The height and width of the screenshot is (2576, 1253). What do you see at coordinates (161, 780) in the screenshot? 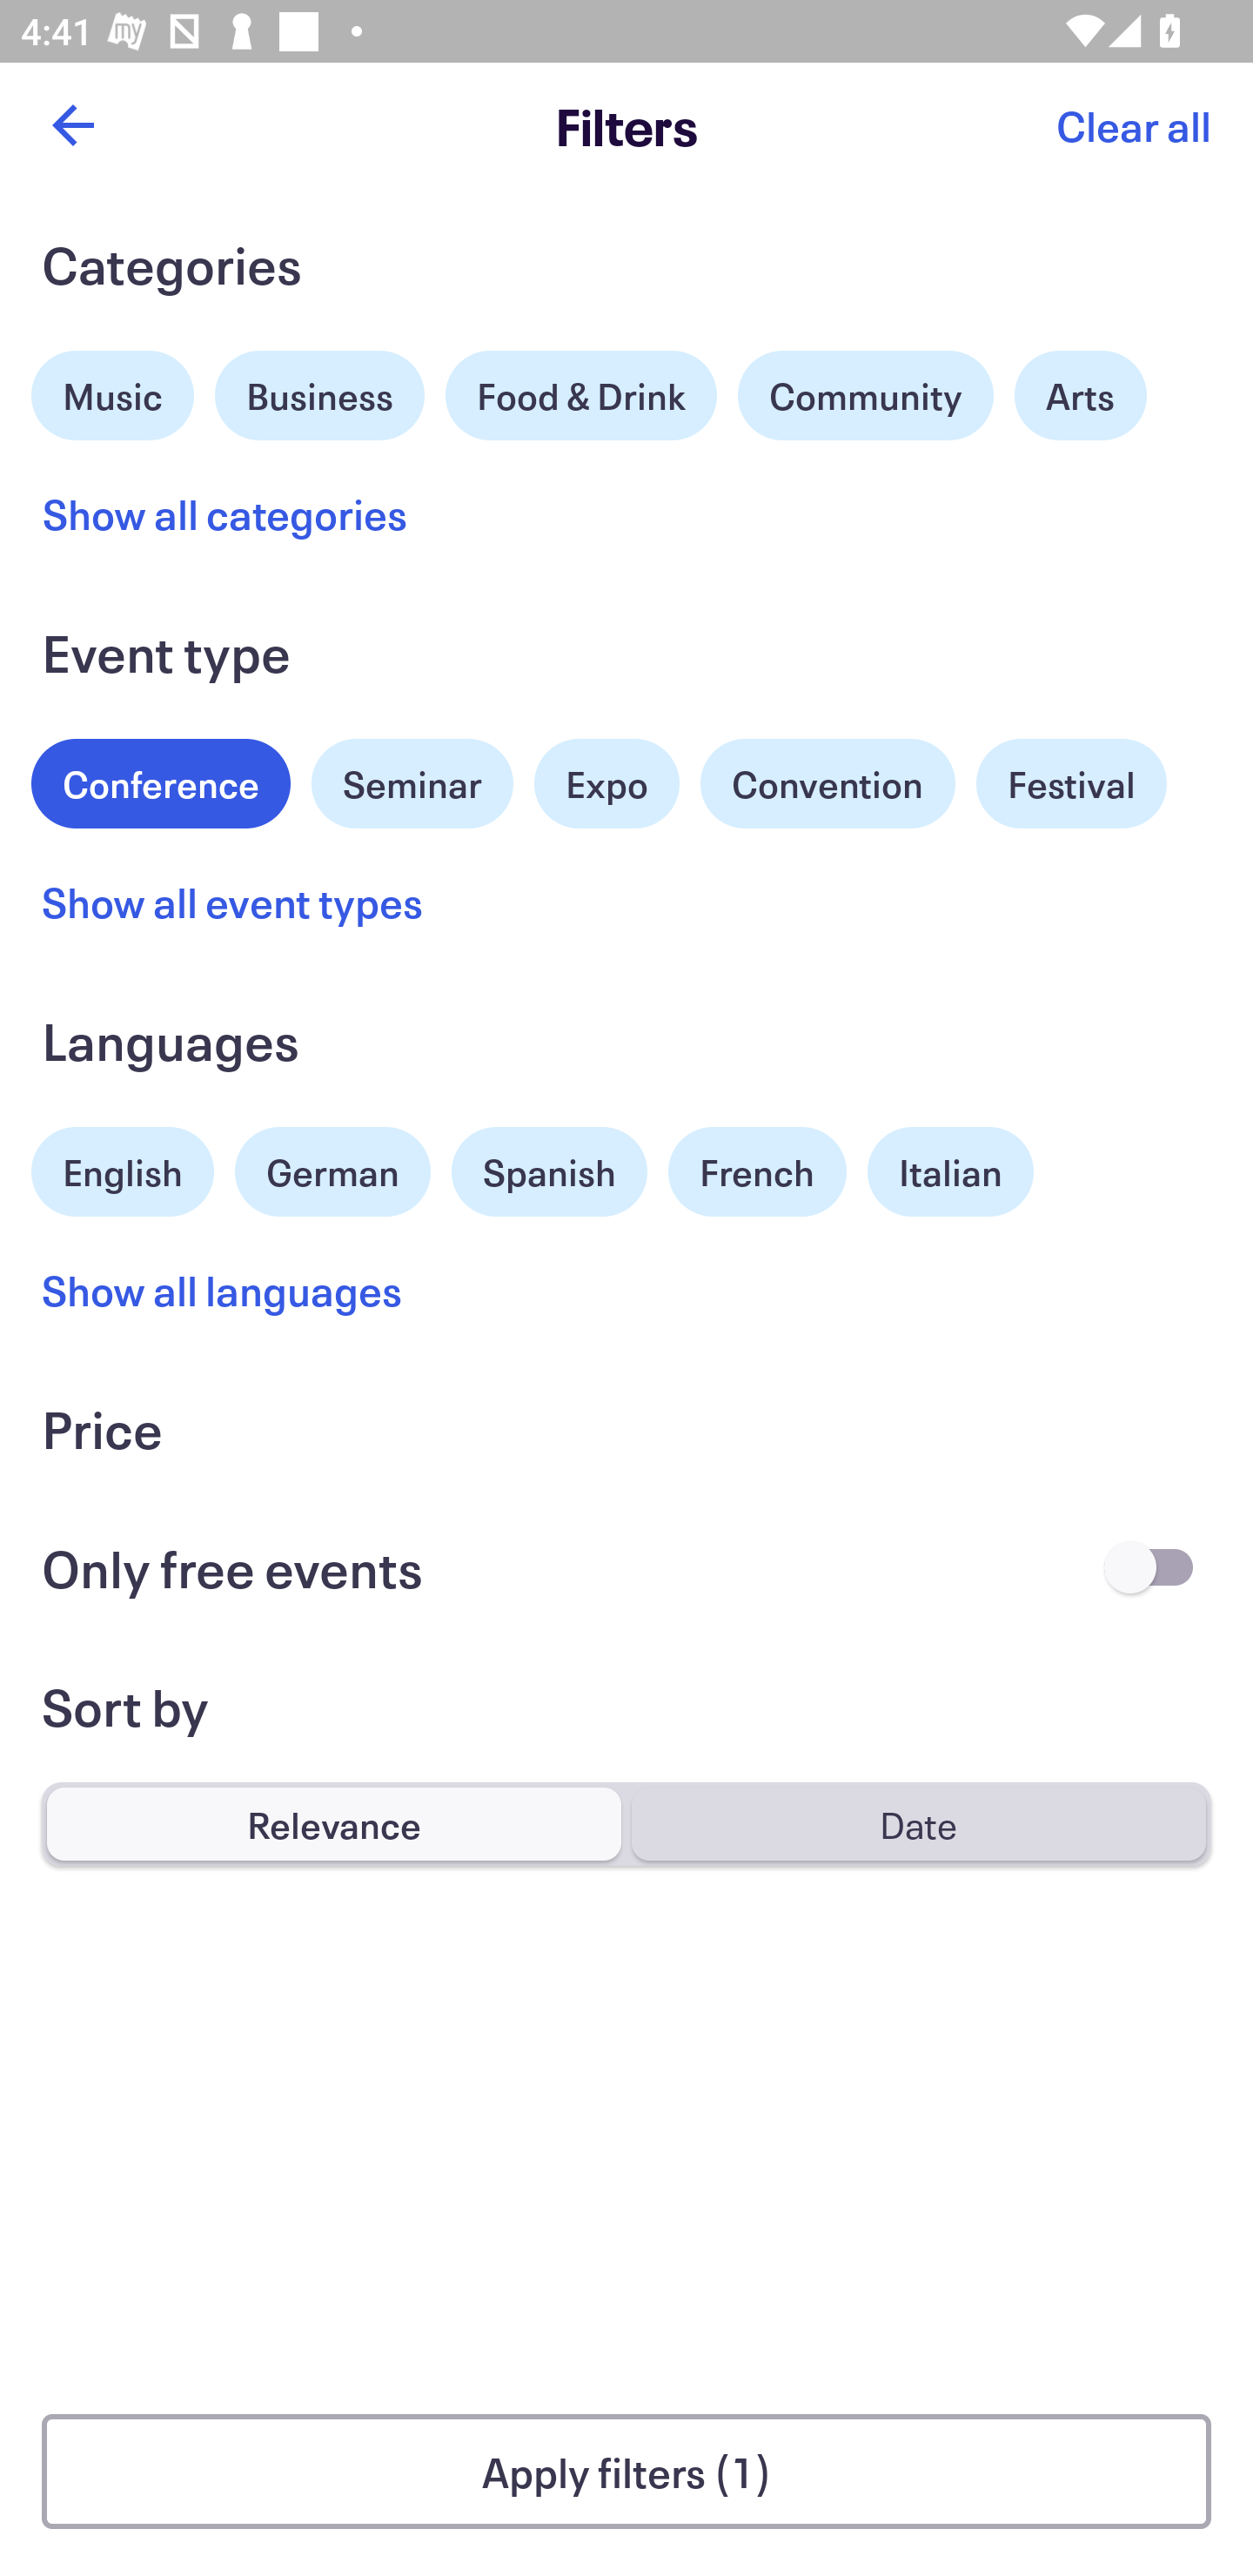
I see `Conference` at bounding box center [161, 780].